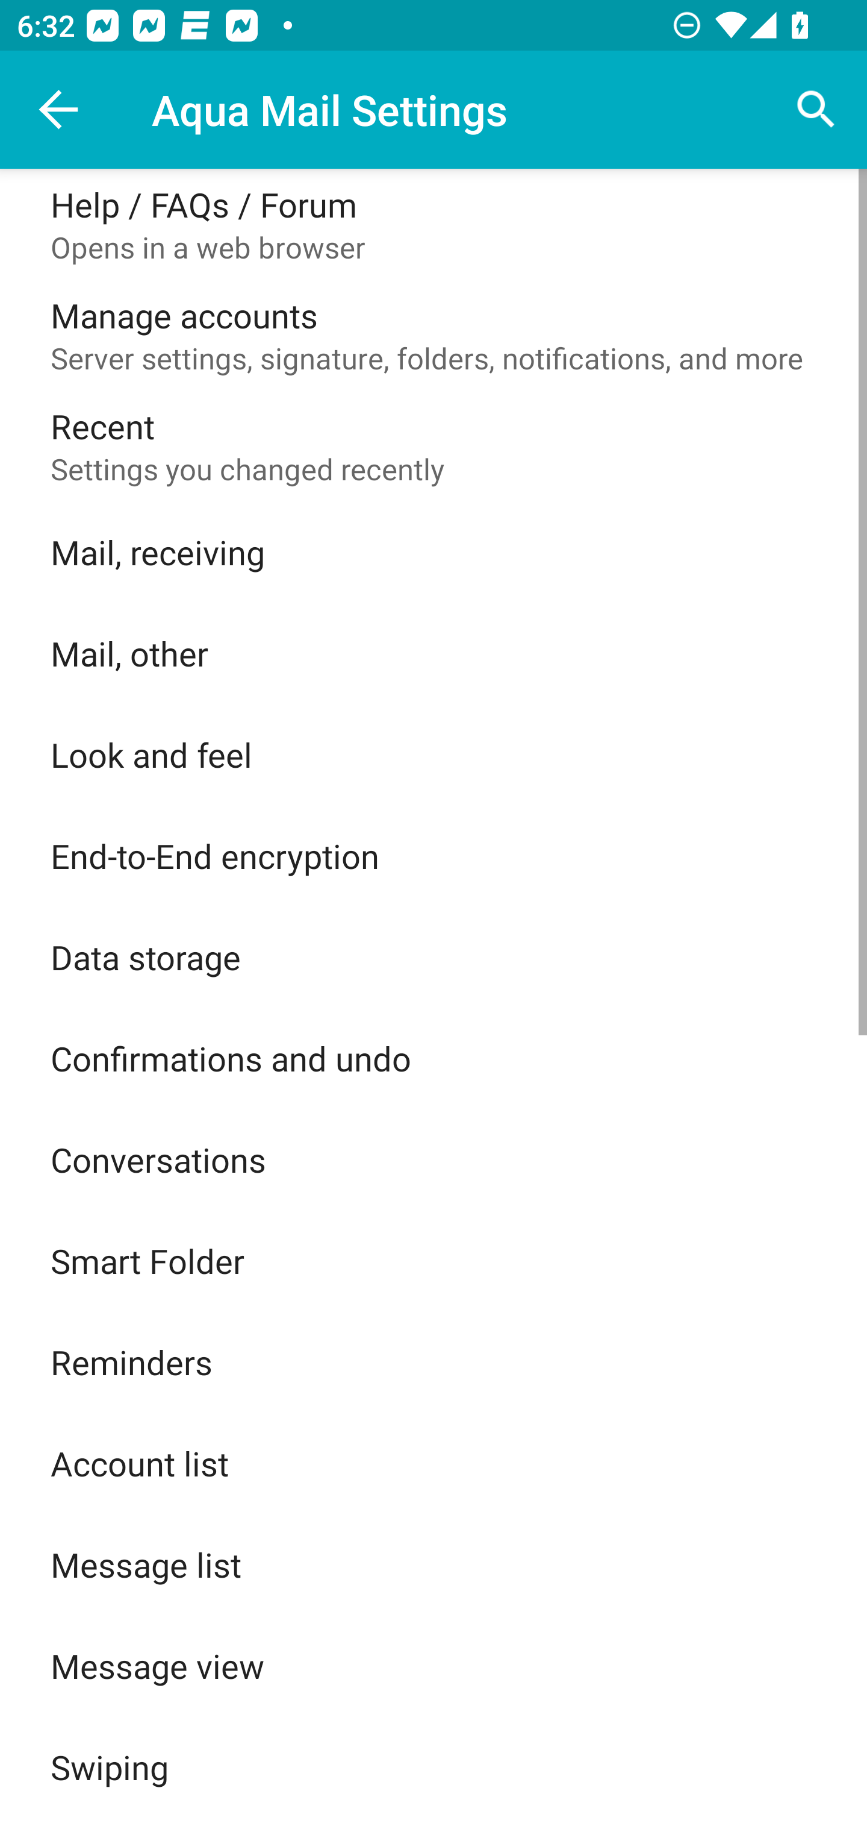 This screenshot has width=867, height=1832. I want to click on Account list, so click(433, 1463).